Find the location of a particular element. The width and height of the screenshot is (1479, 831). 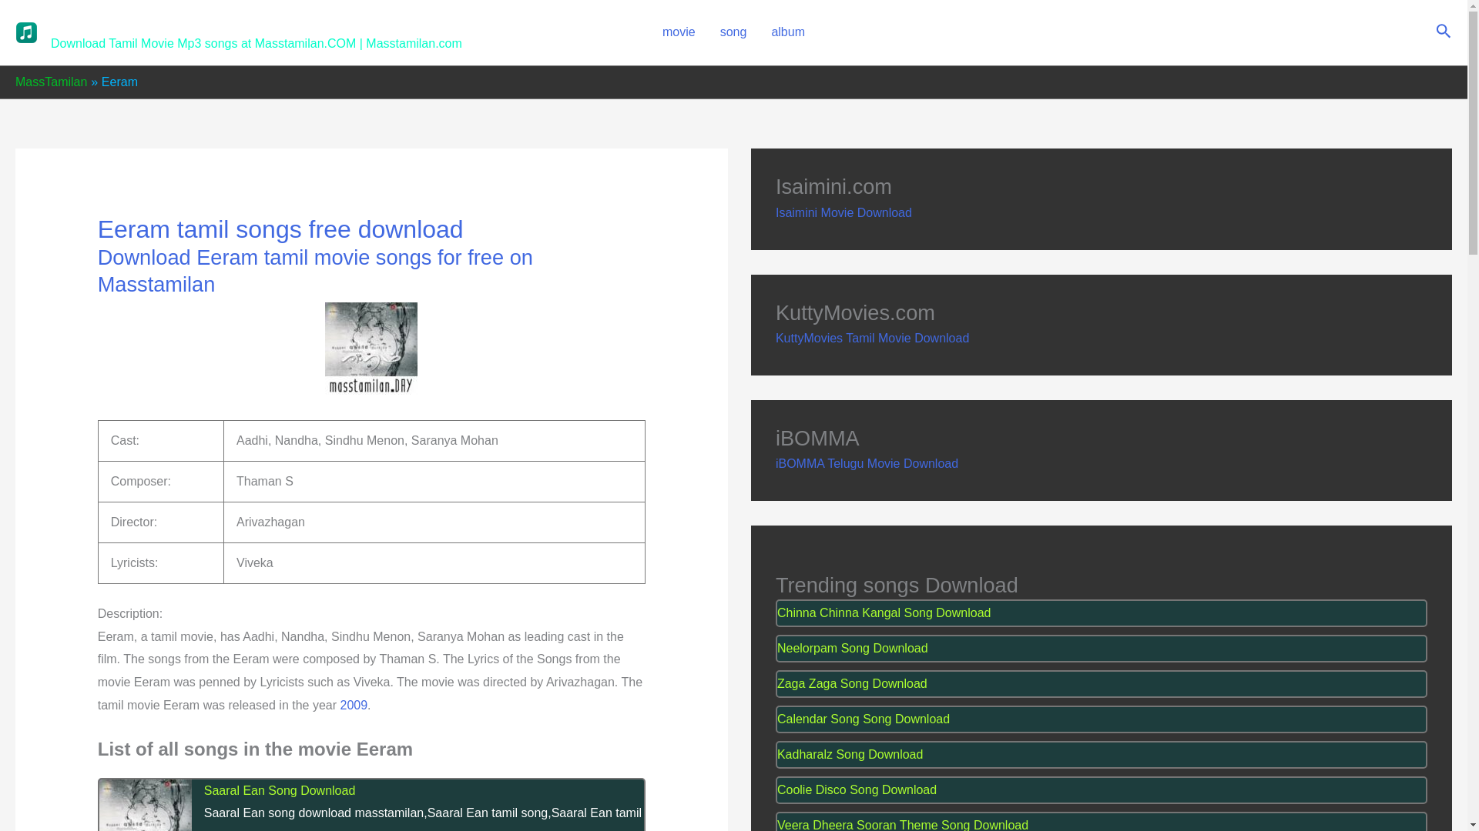

Eeram tamil songs free download is located at coordinates (280, 229).